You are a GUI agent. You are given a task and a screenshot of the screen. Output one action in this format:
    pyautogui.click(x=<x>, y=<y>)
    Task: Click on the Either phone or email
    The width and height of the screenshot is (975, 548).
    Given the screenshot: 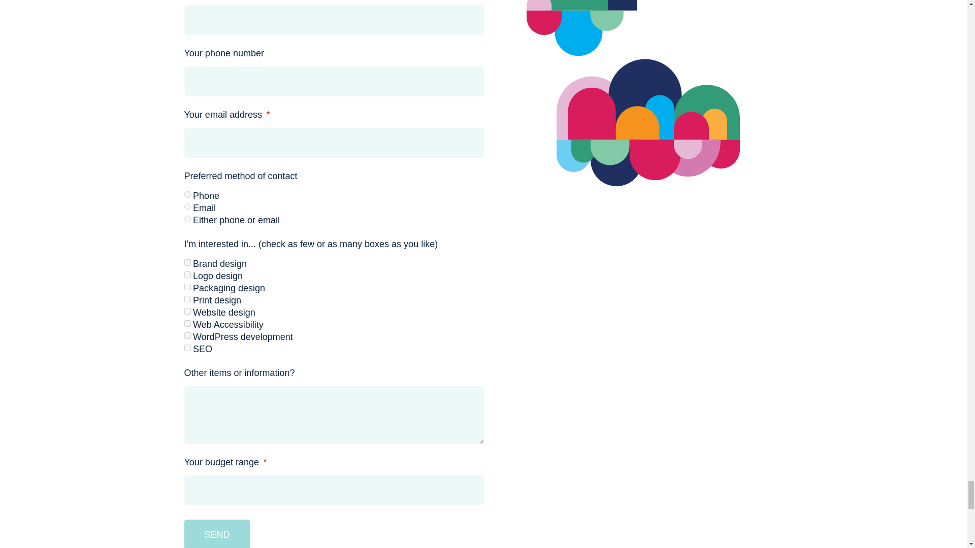 What is the action you would take?
    pyautogui.click(x=187, y=219)
    